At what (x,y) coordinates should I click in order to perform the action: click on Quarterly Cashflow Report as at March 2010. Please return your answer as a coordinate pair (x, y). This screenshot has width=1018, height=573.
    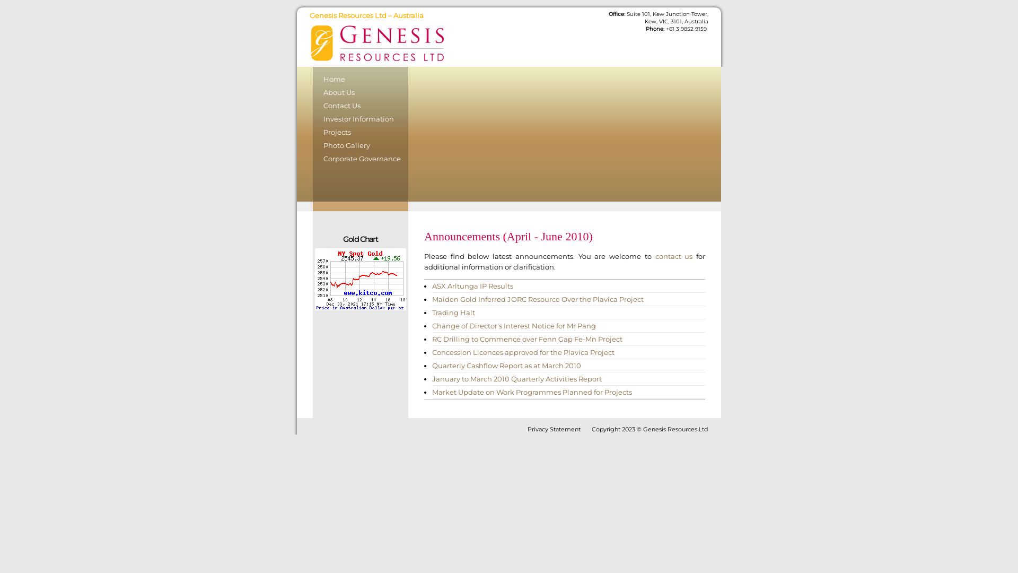
    Looking at the image, I should click on (507, 366).